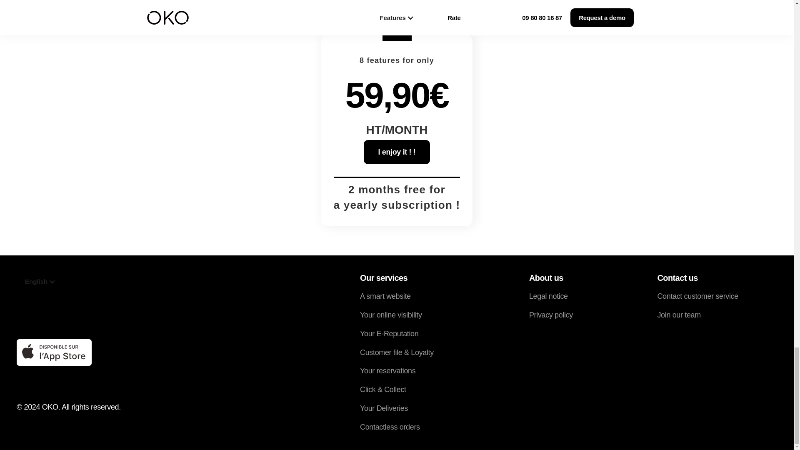 Image resolution: width=800 pixels, height=450 pixels. I want to click on Your Deliveries, so click(397, 408).